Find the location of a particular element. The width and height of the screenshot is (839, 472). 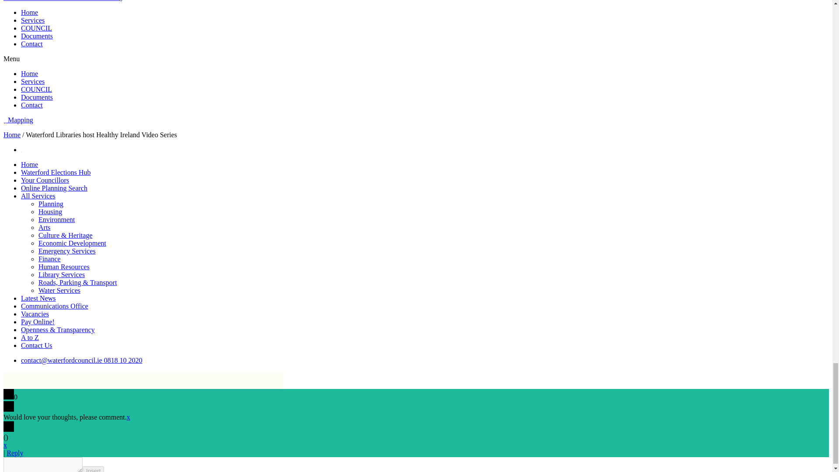

Contact is located at coordinates (31, 44).